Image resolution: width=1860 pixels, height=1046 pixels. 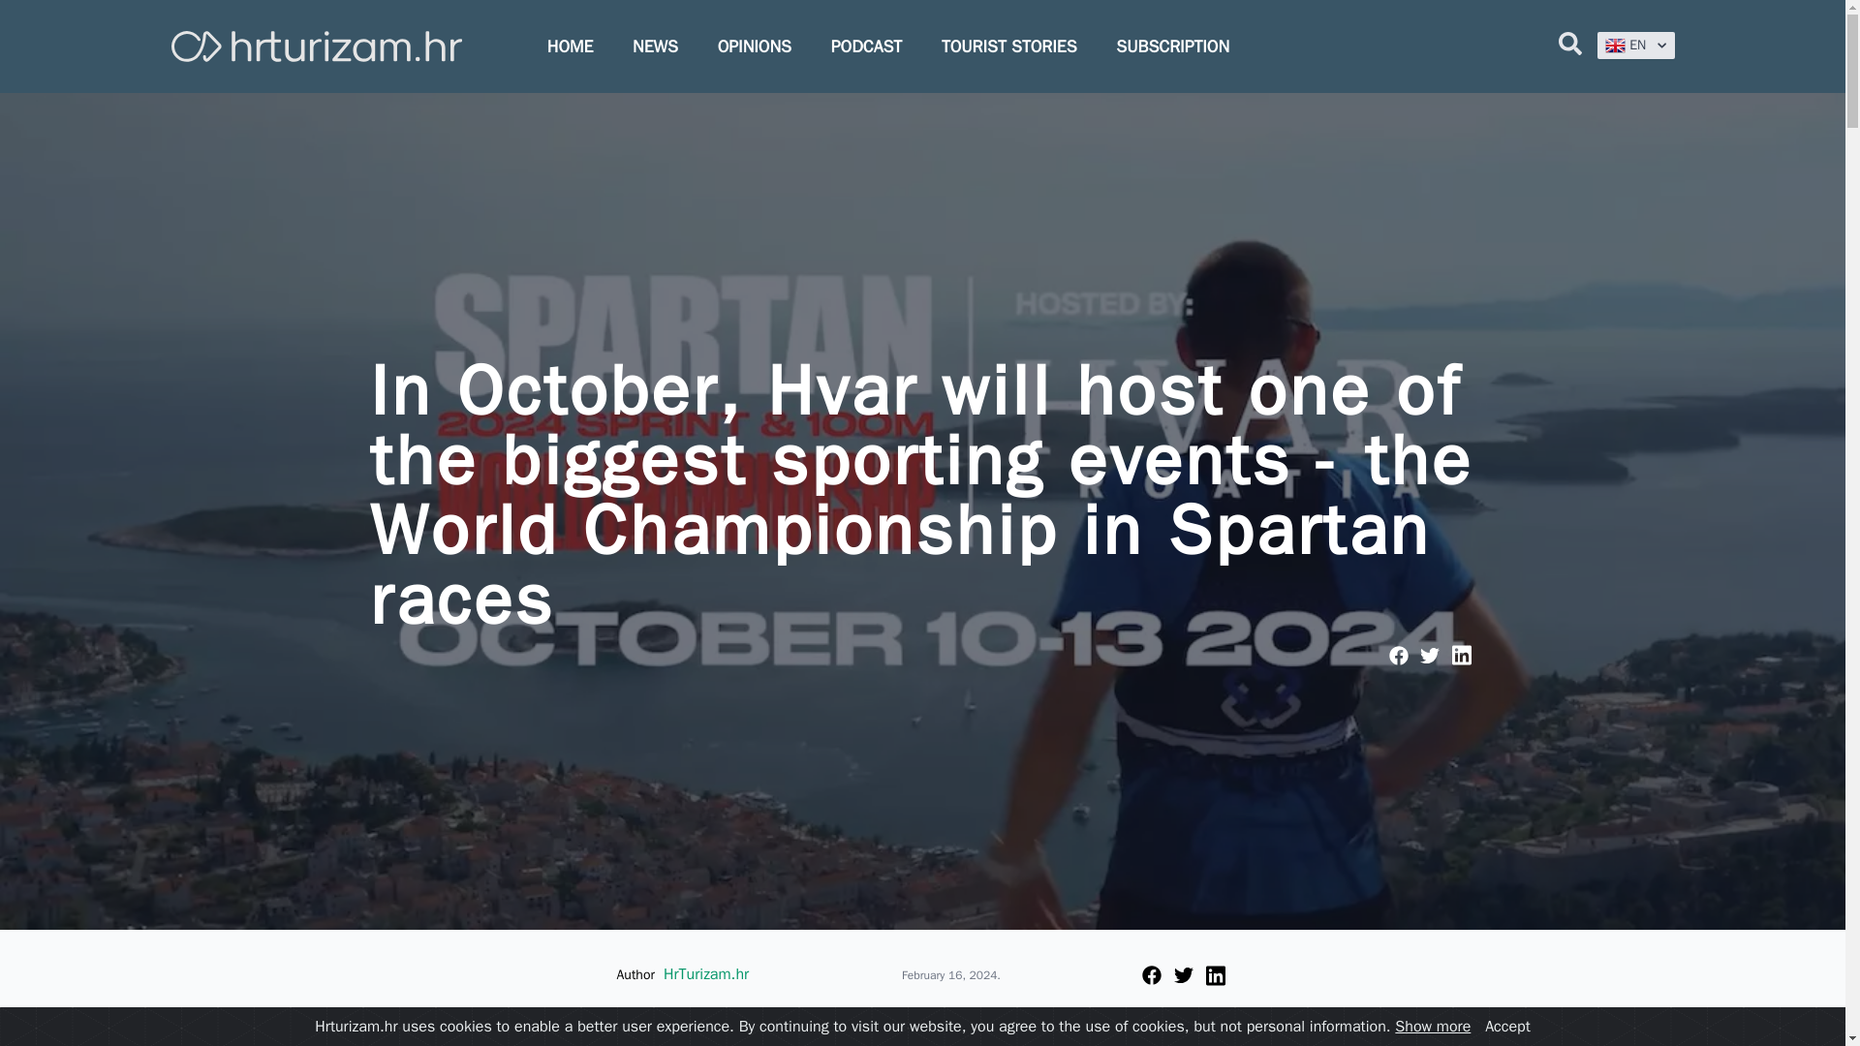 I want to click on NEWS, so click(x=655, y=46).